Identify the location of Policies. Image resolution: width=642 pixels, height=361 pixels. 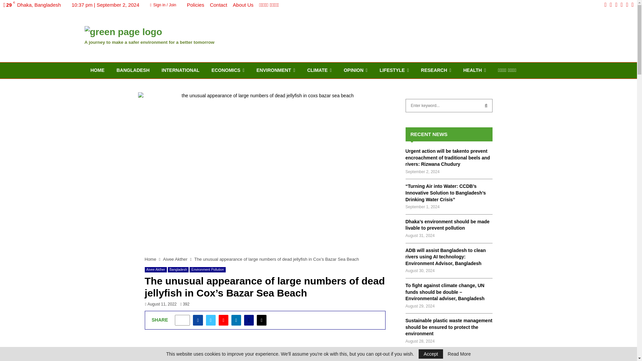
(195, 5).